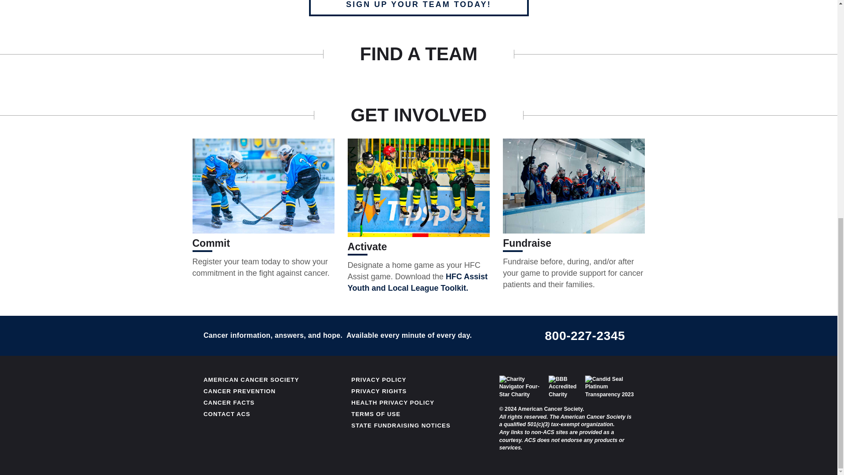  Describe the element at coordinates (226, 414) in the screenshot. I see `CONTACT ACS` at that location.